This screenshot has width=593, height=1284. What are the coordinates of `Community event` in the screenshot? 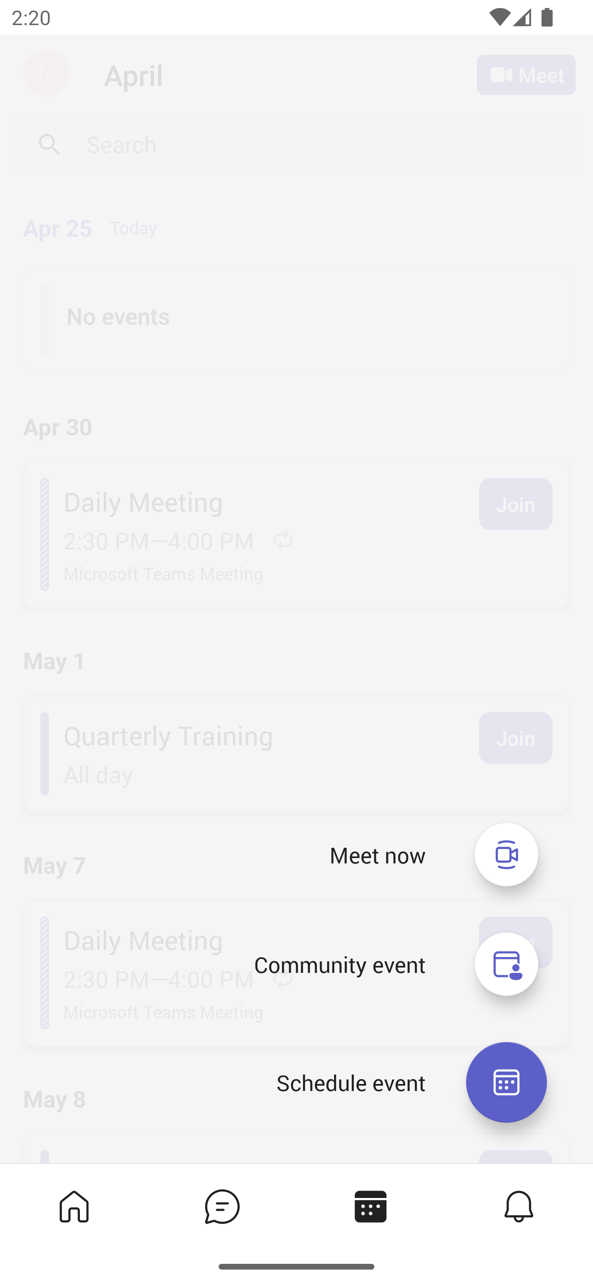 It's located at (507, 964).